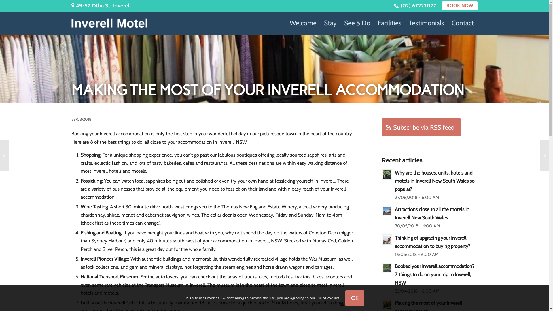 This screenshot has height=311, width=553. I want to click on OK, so click(355, 298).